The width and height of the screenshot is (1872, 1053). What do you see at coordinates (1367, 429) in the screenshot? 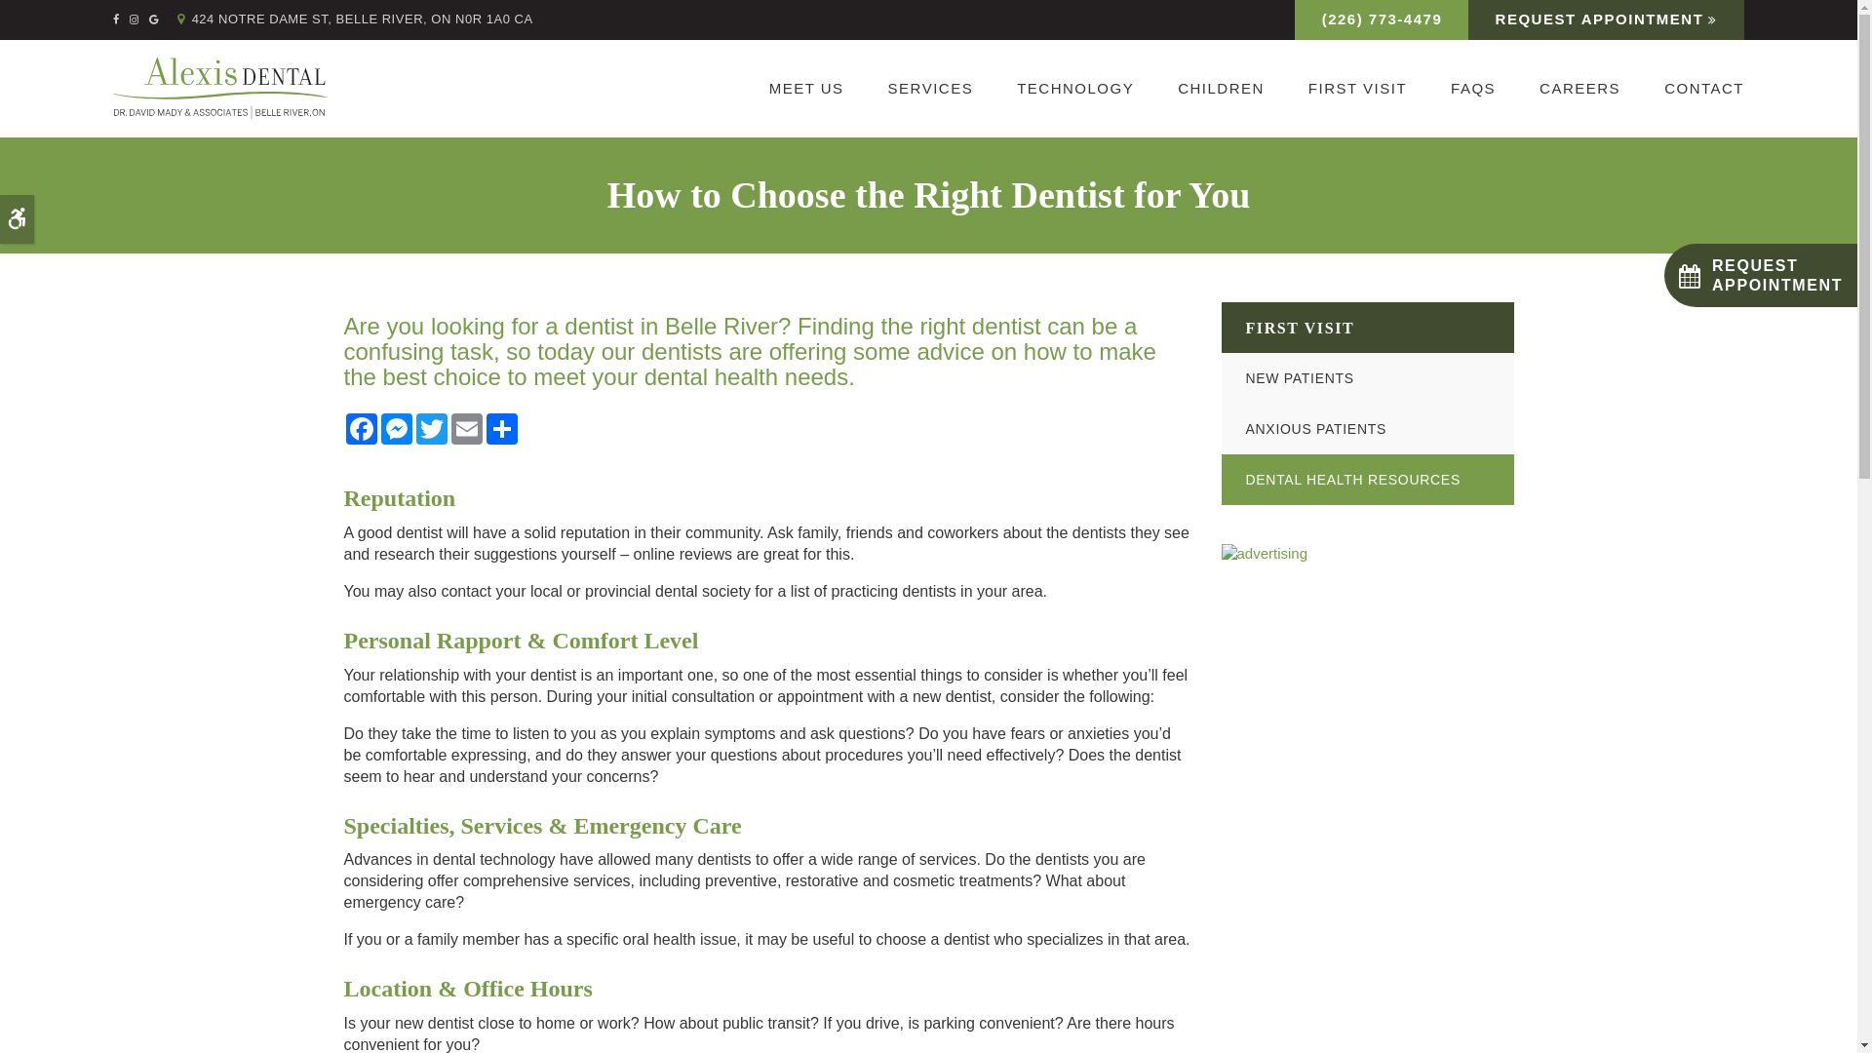
I see `ANXIOUS PATIENTS` at bounding box center [1367, 429].